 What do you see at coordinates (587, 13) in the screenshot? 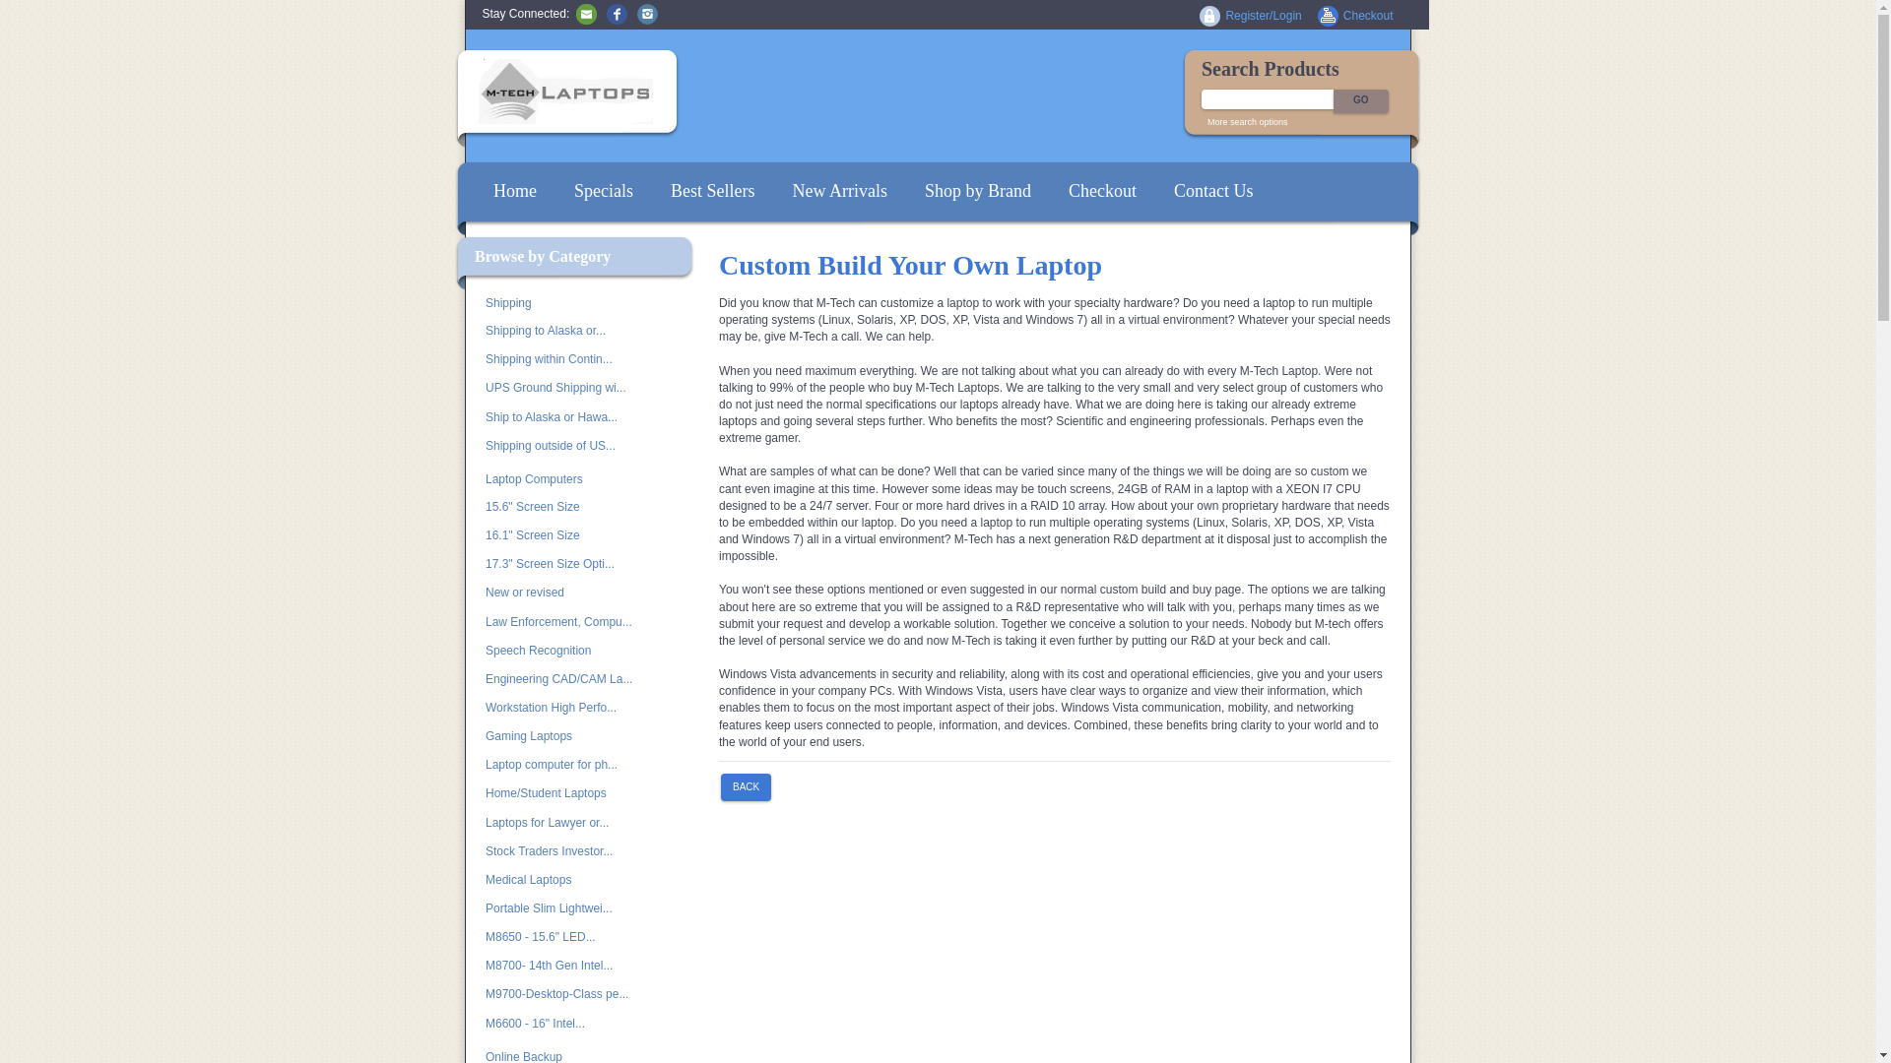
I see `Contact Us` at bounding box center [587, 13].